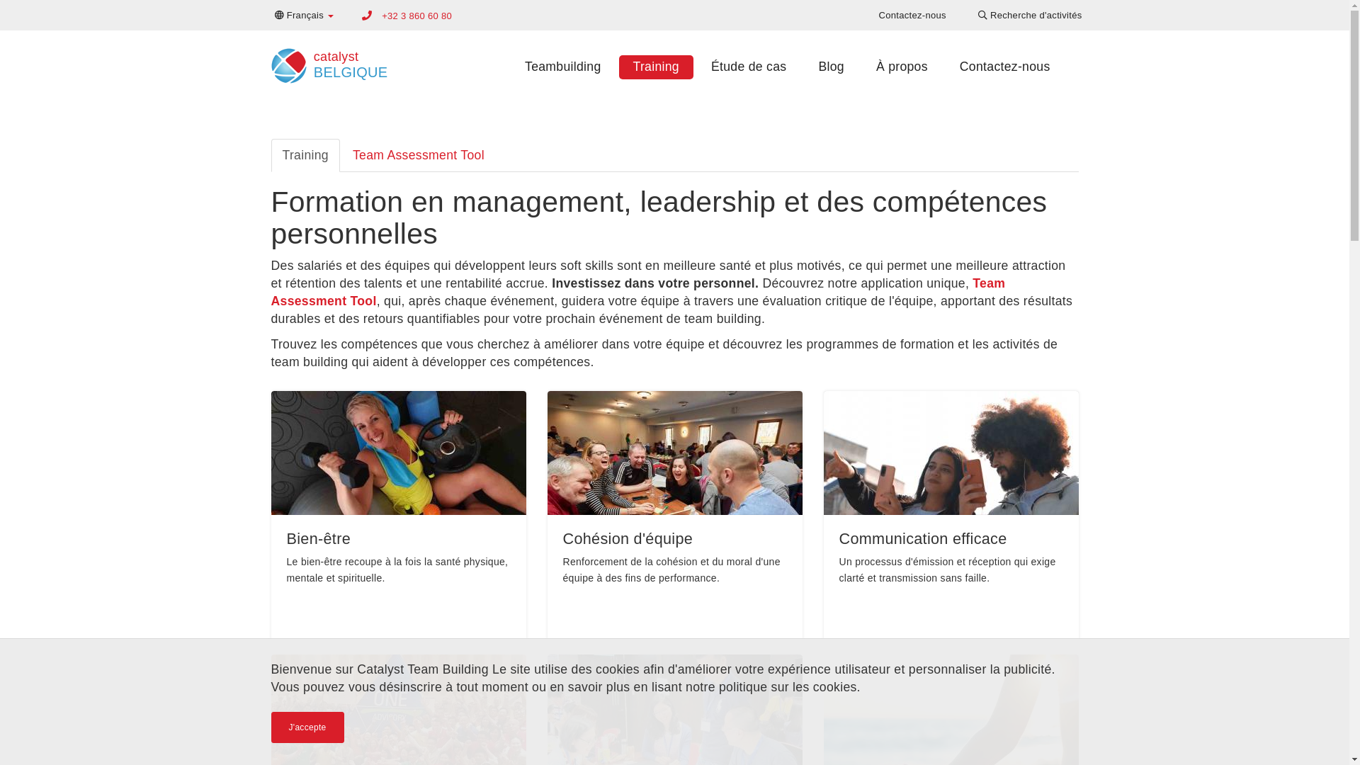 The width and height of the screenshot is (1360, 765). I want to click on J'accepte, so click(307, 727).